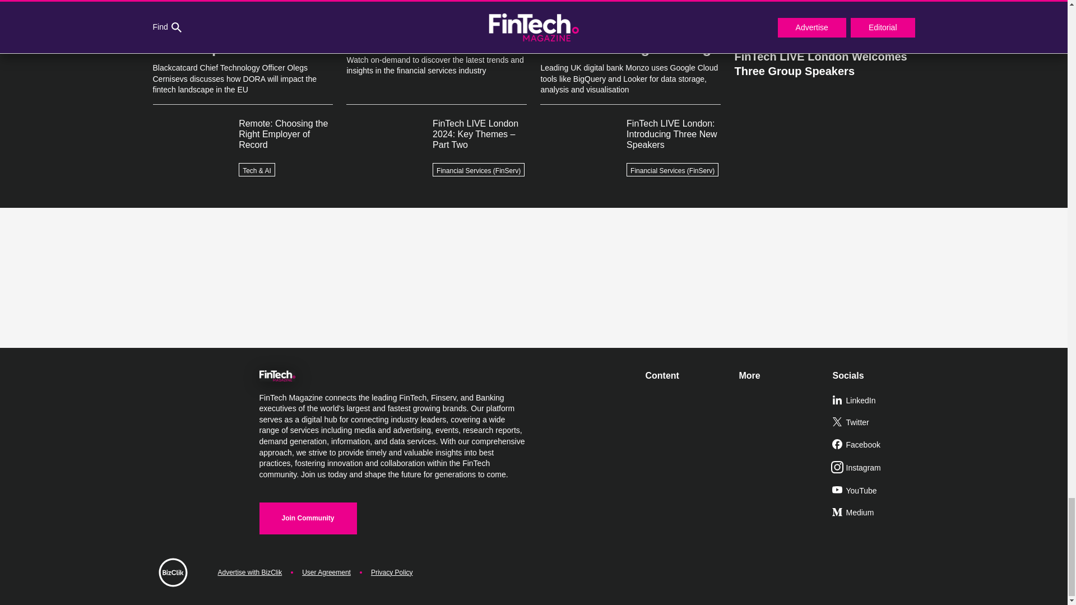 The height and width of the screenshot is (605, 1076). What do you see at coordinates (824, 59) in the screenshot?
I see `FinTech LIVE London Welcomes Three Group Speakers` at bounding box center [824, 59].